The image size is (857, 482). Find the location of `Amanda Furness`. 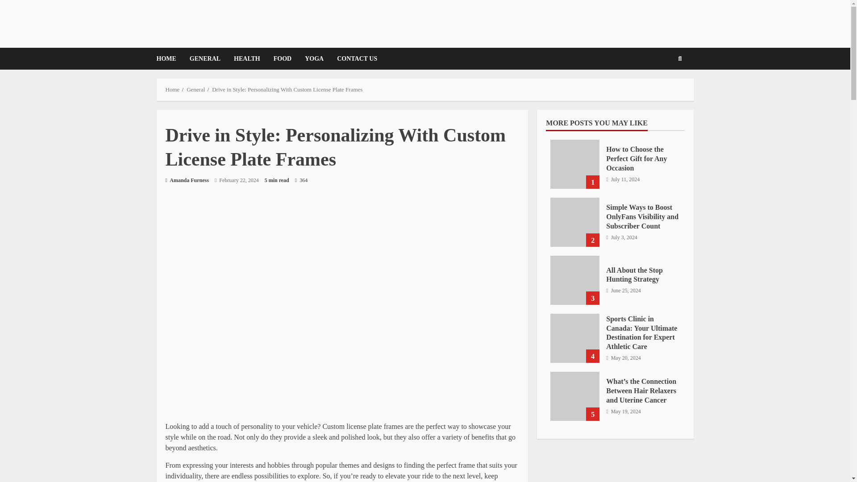

Amanda Furness is located at coordinates (187, 180).